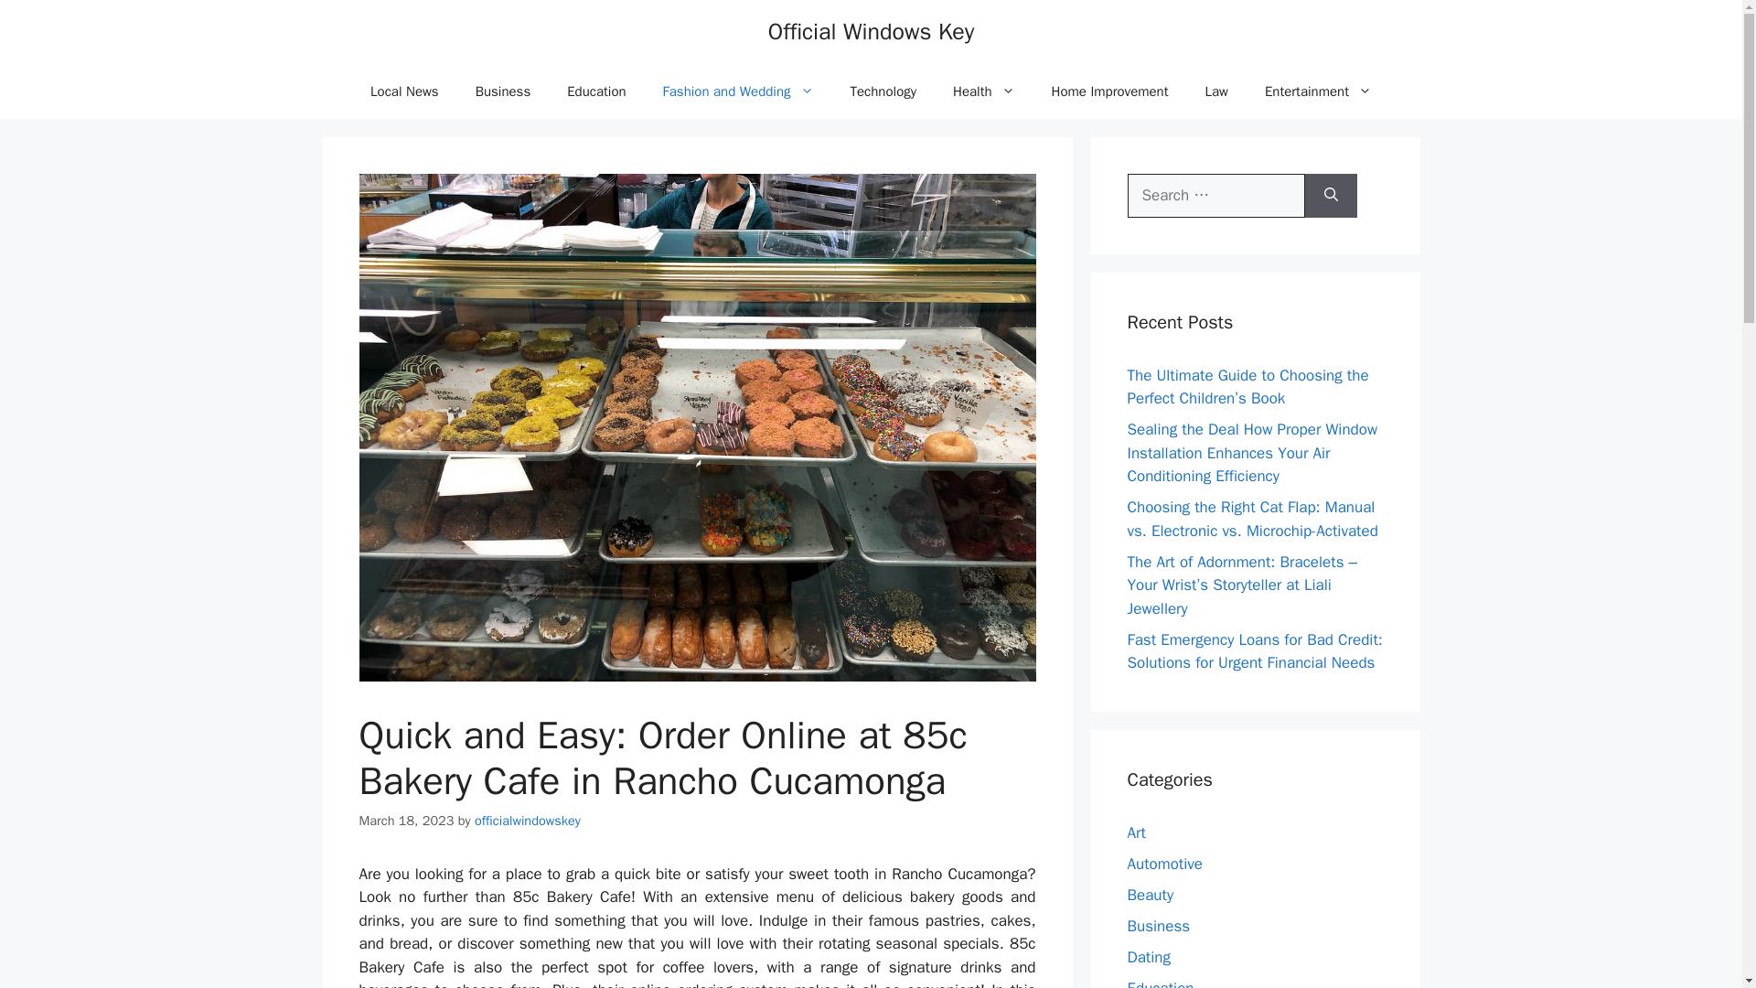  Describe the element at coordinates (883, 91) in the screenshot. I see `Technology` at that location.